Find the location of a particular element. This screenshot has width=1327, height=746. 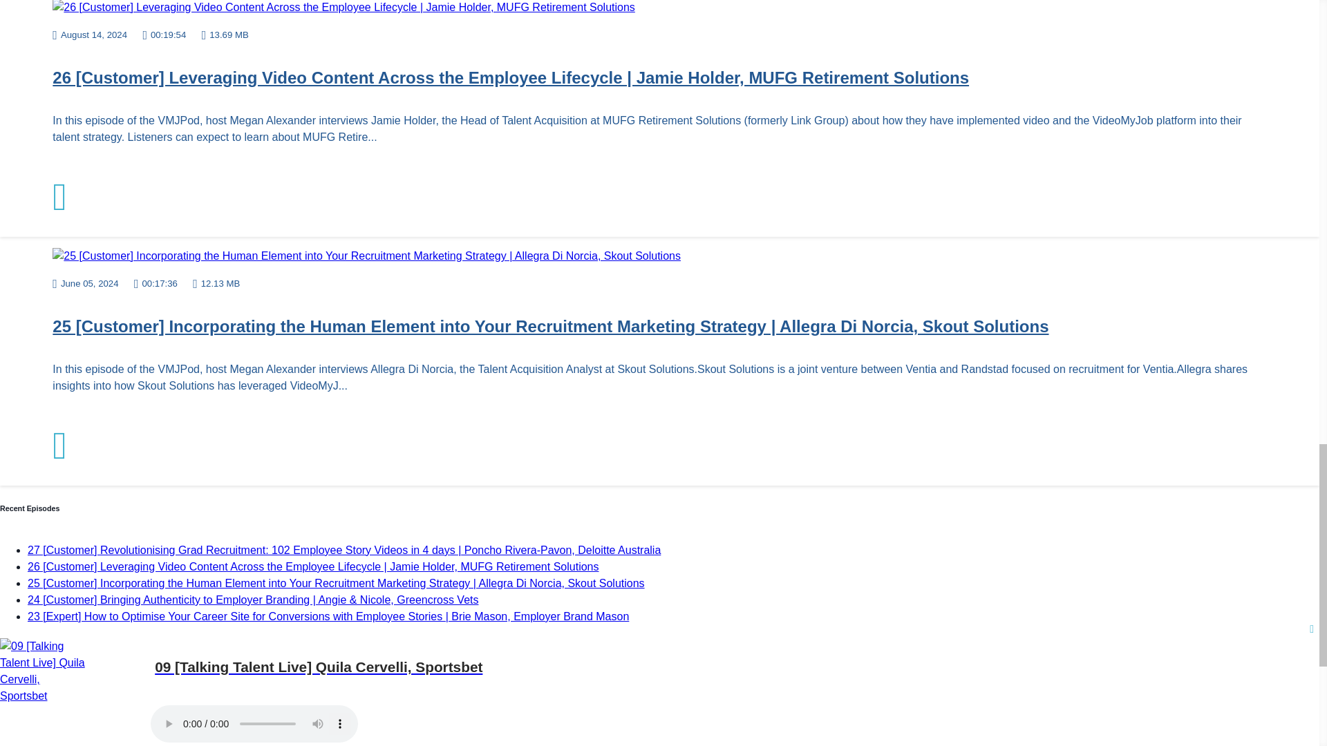

Episodes is located at coordinates (50, 706).